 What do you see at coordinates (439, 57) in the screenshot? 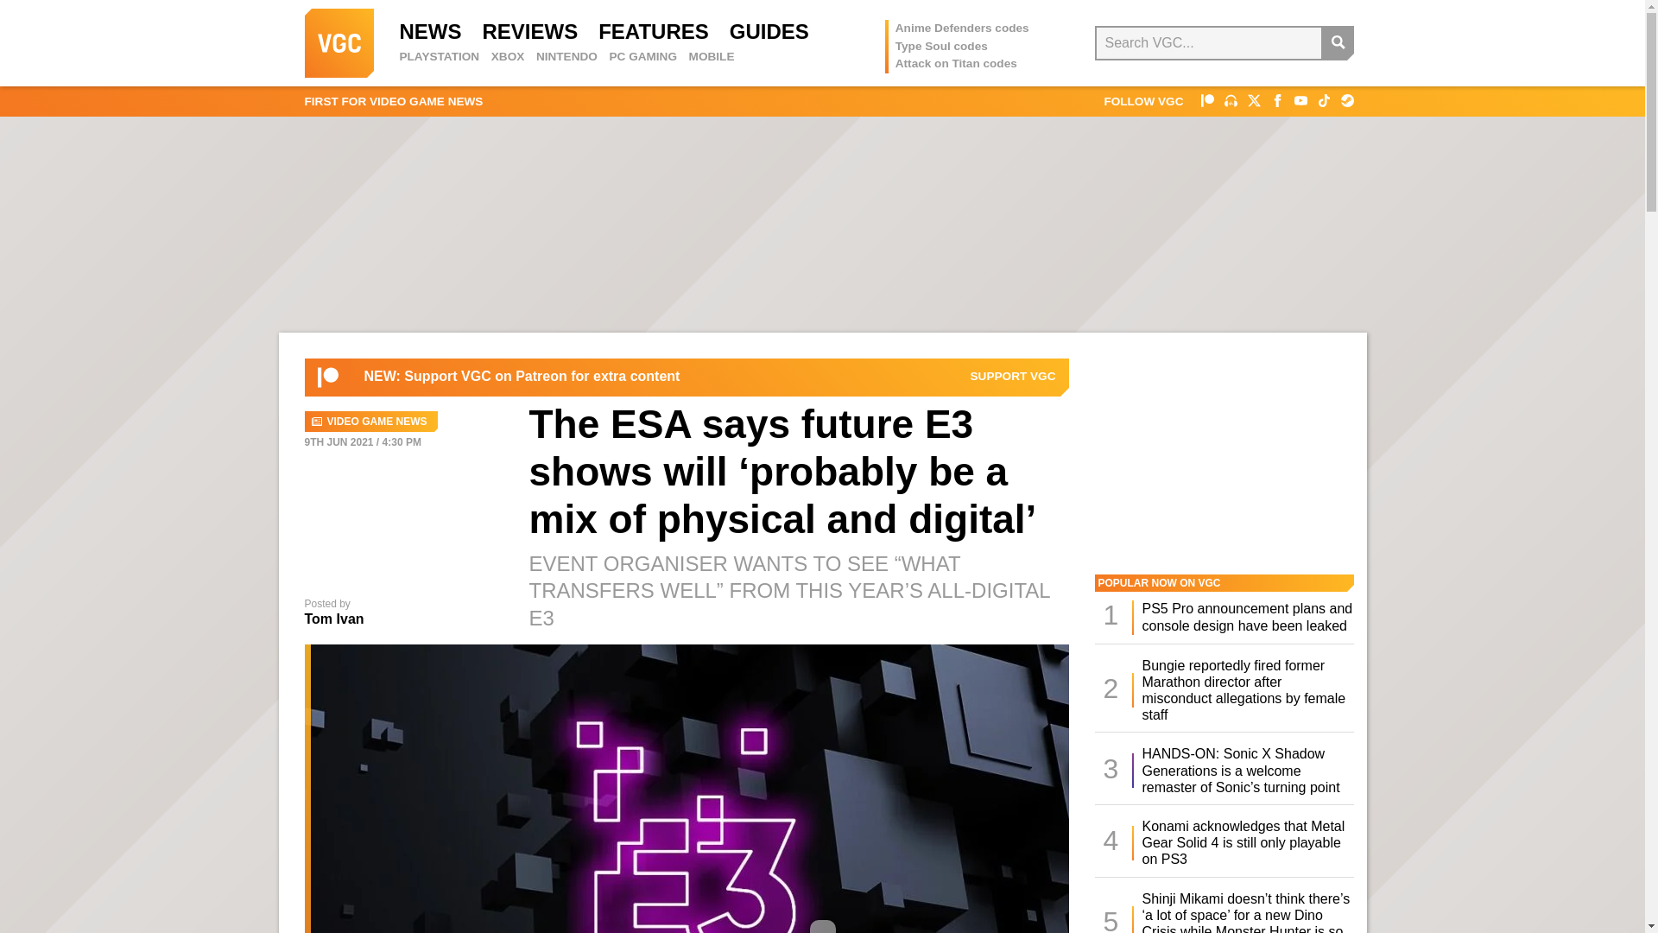
I see `PLAYSTATION` at bounding box center [439, 57].